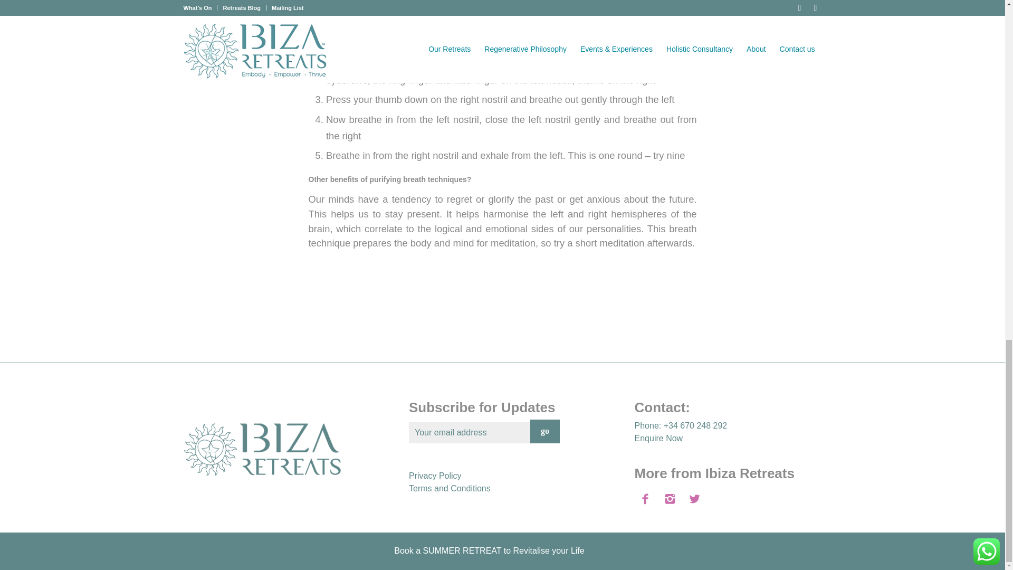  Describe the element at coordinates (658, 438) in the screenshot. I see `Enquire Now` at that location.